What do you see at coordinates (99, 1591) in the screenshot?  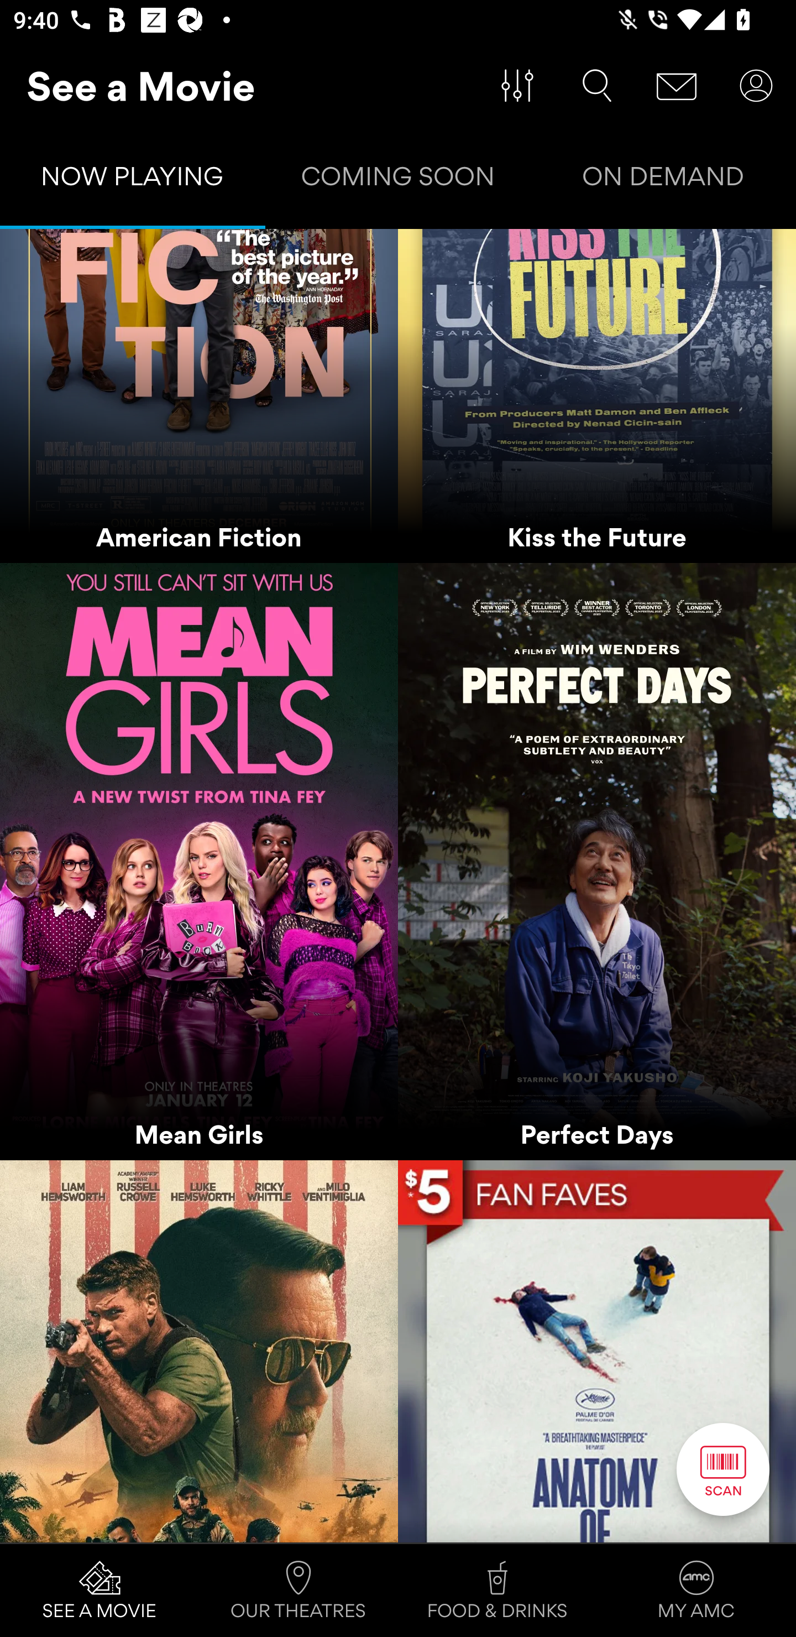 I see `SEE A MOVIE
Tab 1 of 4` at bounding box center [99, 1591].